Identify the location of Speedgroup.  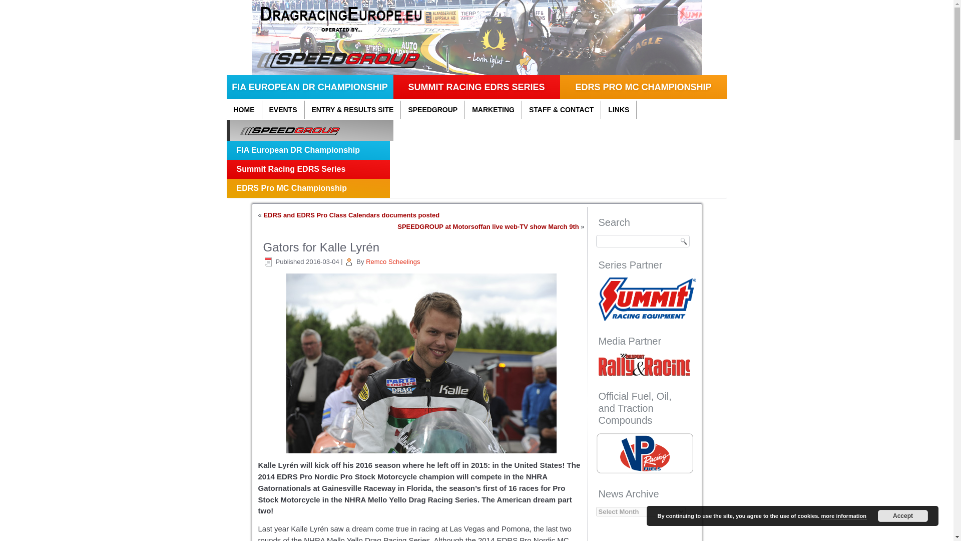
(432, 109).